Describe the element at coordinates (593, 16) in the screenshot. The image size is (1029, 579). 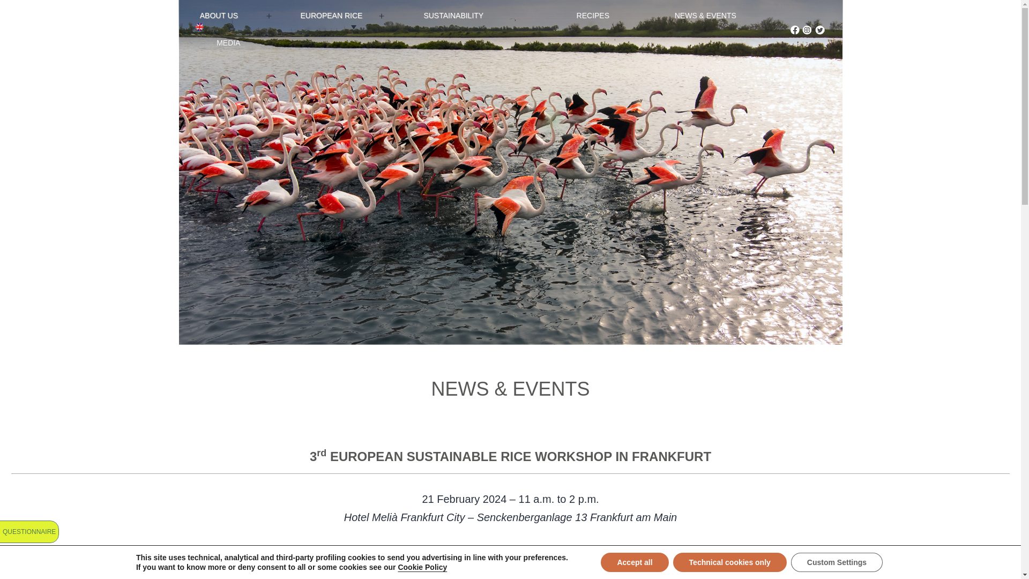
I see `RECIPES` at that location.